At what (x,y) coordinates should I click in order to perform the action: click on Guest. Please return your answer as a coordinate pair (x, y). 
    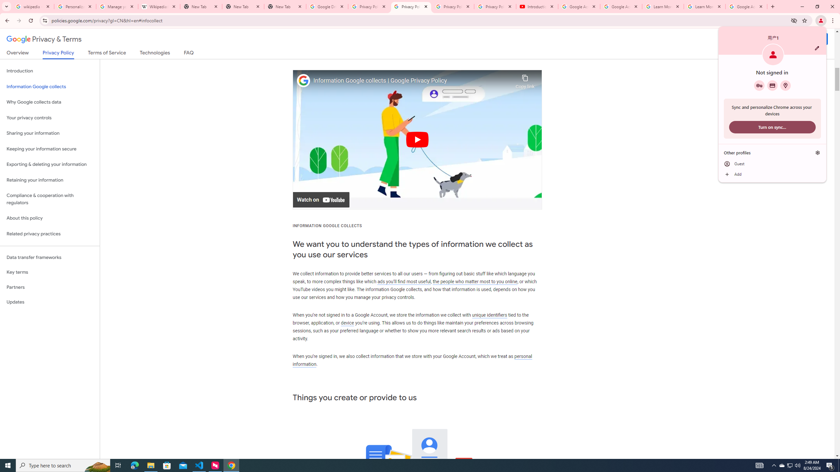
    Looking at the image, I should click on (772, 164).